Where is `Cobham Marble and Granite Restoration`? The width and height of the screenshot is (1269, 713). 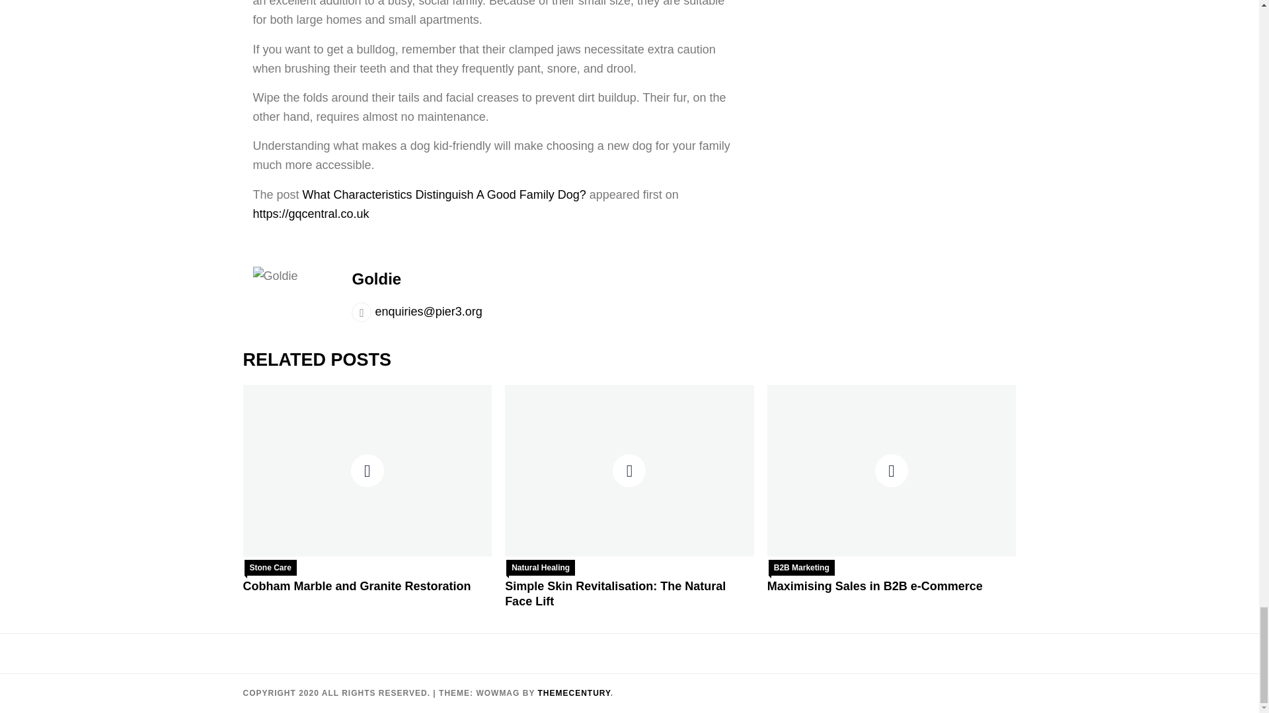 Cobham Marble and Granite Restoration is located at coordinates (357, 586).